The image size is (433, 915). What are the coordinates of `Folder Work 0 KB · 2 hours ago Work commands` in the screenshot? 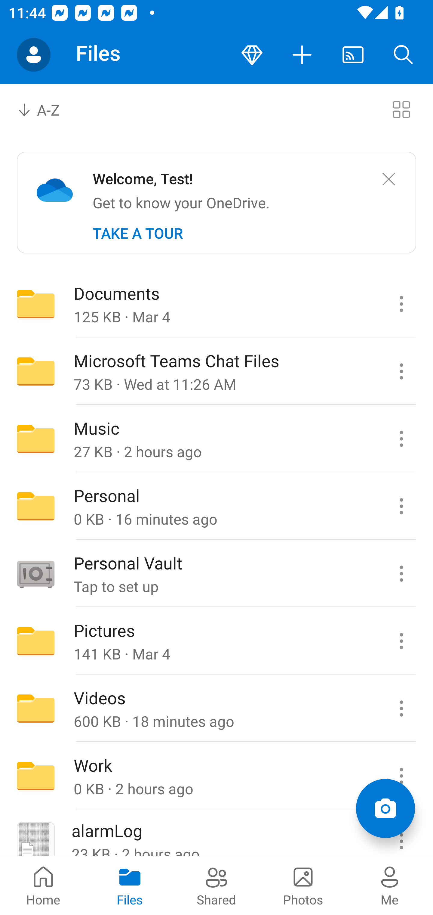 It's located at (216, 776).